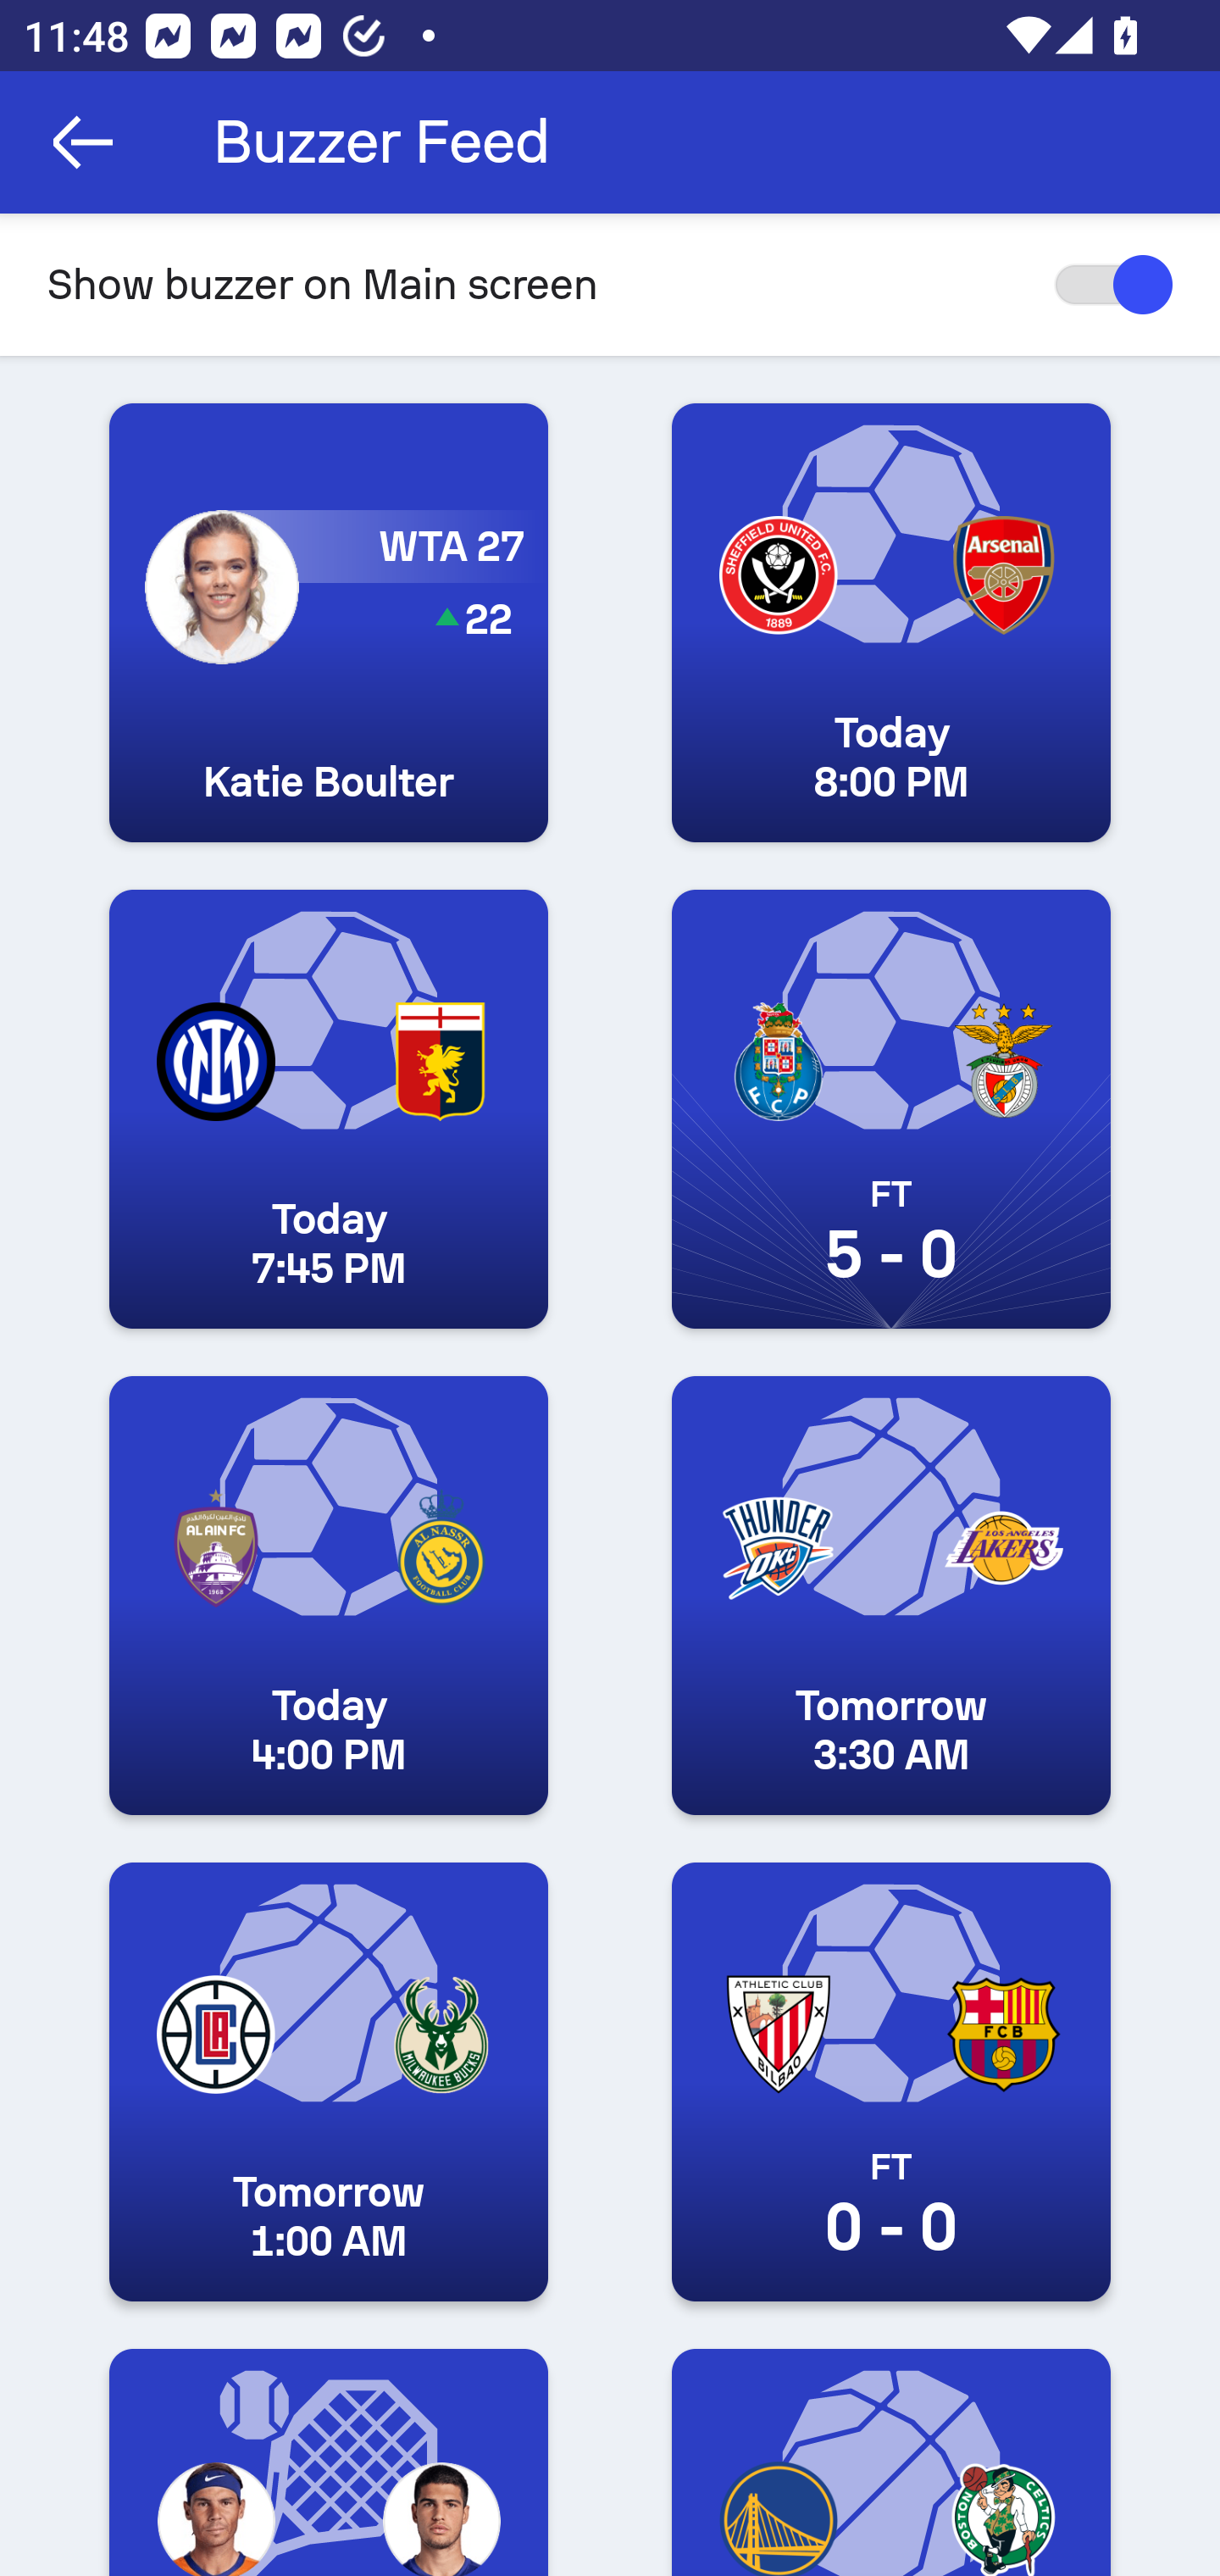  I want to click on Tomorrow
3:30 AM, so click(891, 1596).